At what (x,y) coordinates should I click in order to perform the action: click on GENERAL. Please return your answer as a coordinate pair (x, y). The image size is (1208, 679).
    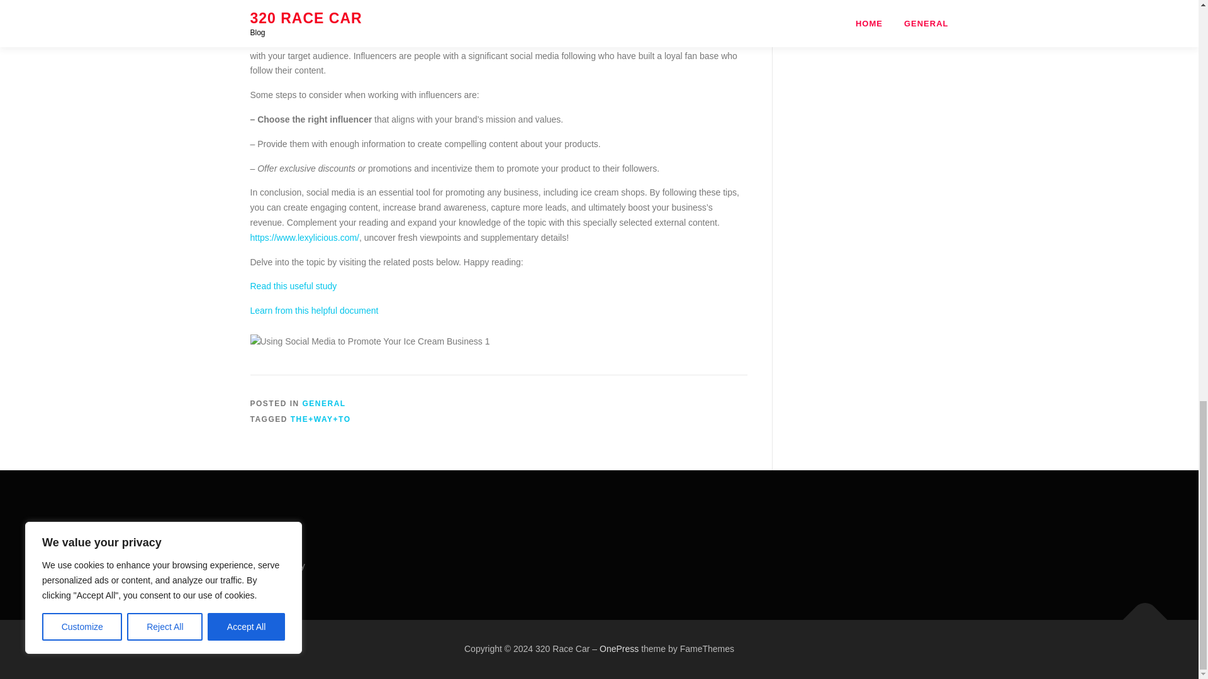
    Looking at the image, I should click on (324, 404).